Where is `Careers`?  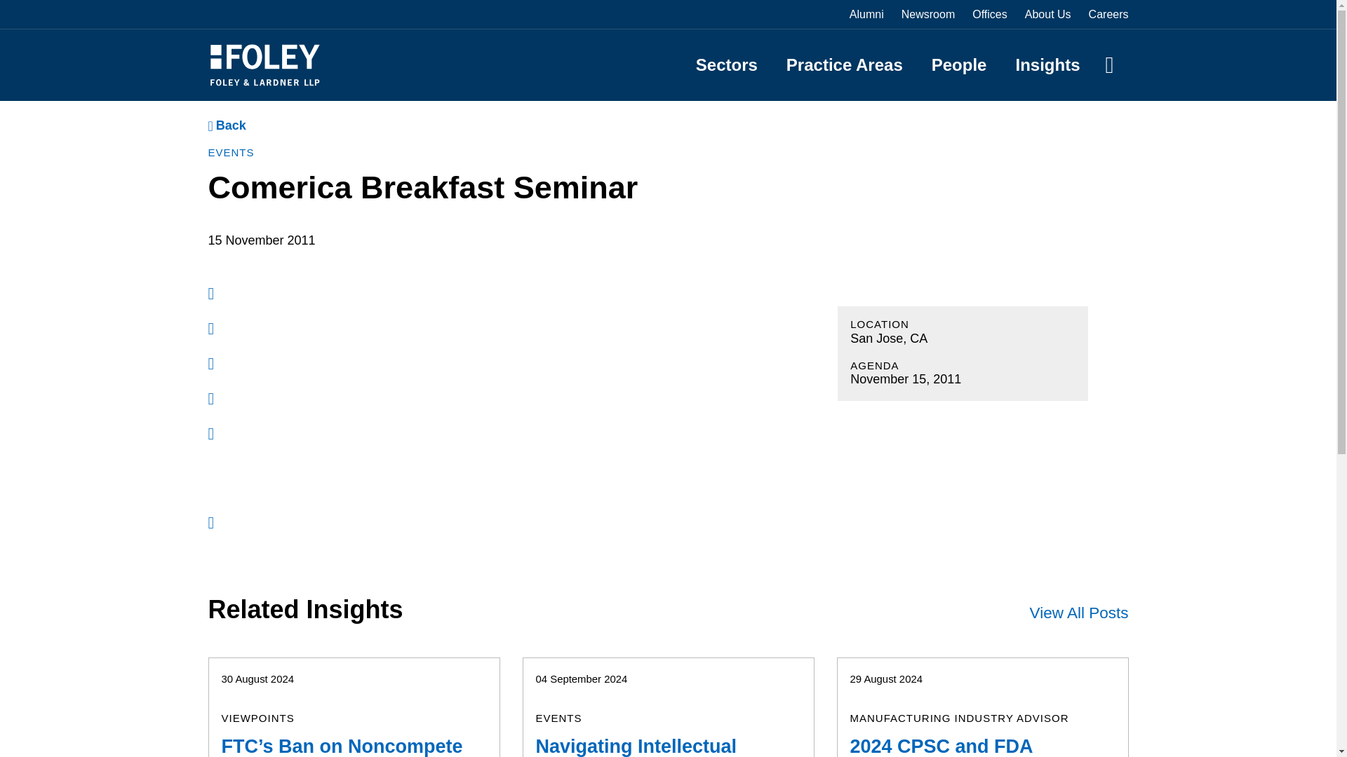 Careers is located at coordinates (1108, 14).